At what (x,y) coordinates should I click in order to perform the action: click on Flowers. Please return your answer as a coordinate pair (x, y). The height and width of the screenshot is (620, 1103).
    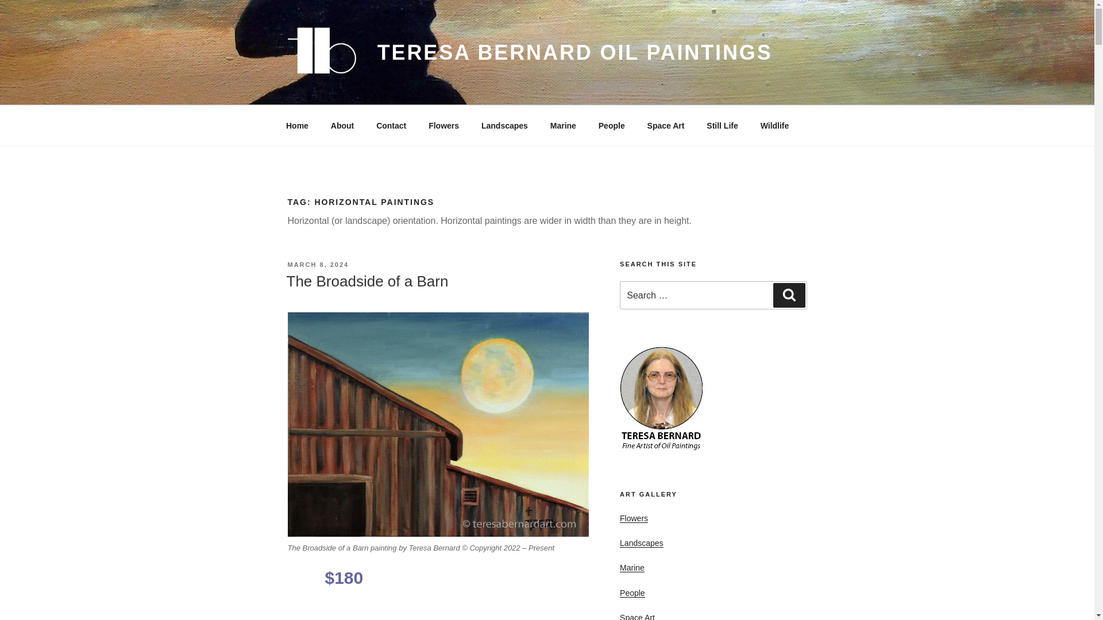
    Looking at the image, I should click on (444, 125).